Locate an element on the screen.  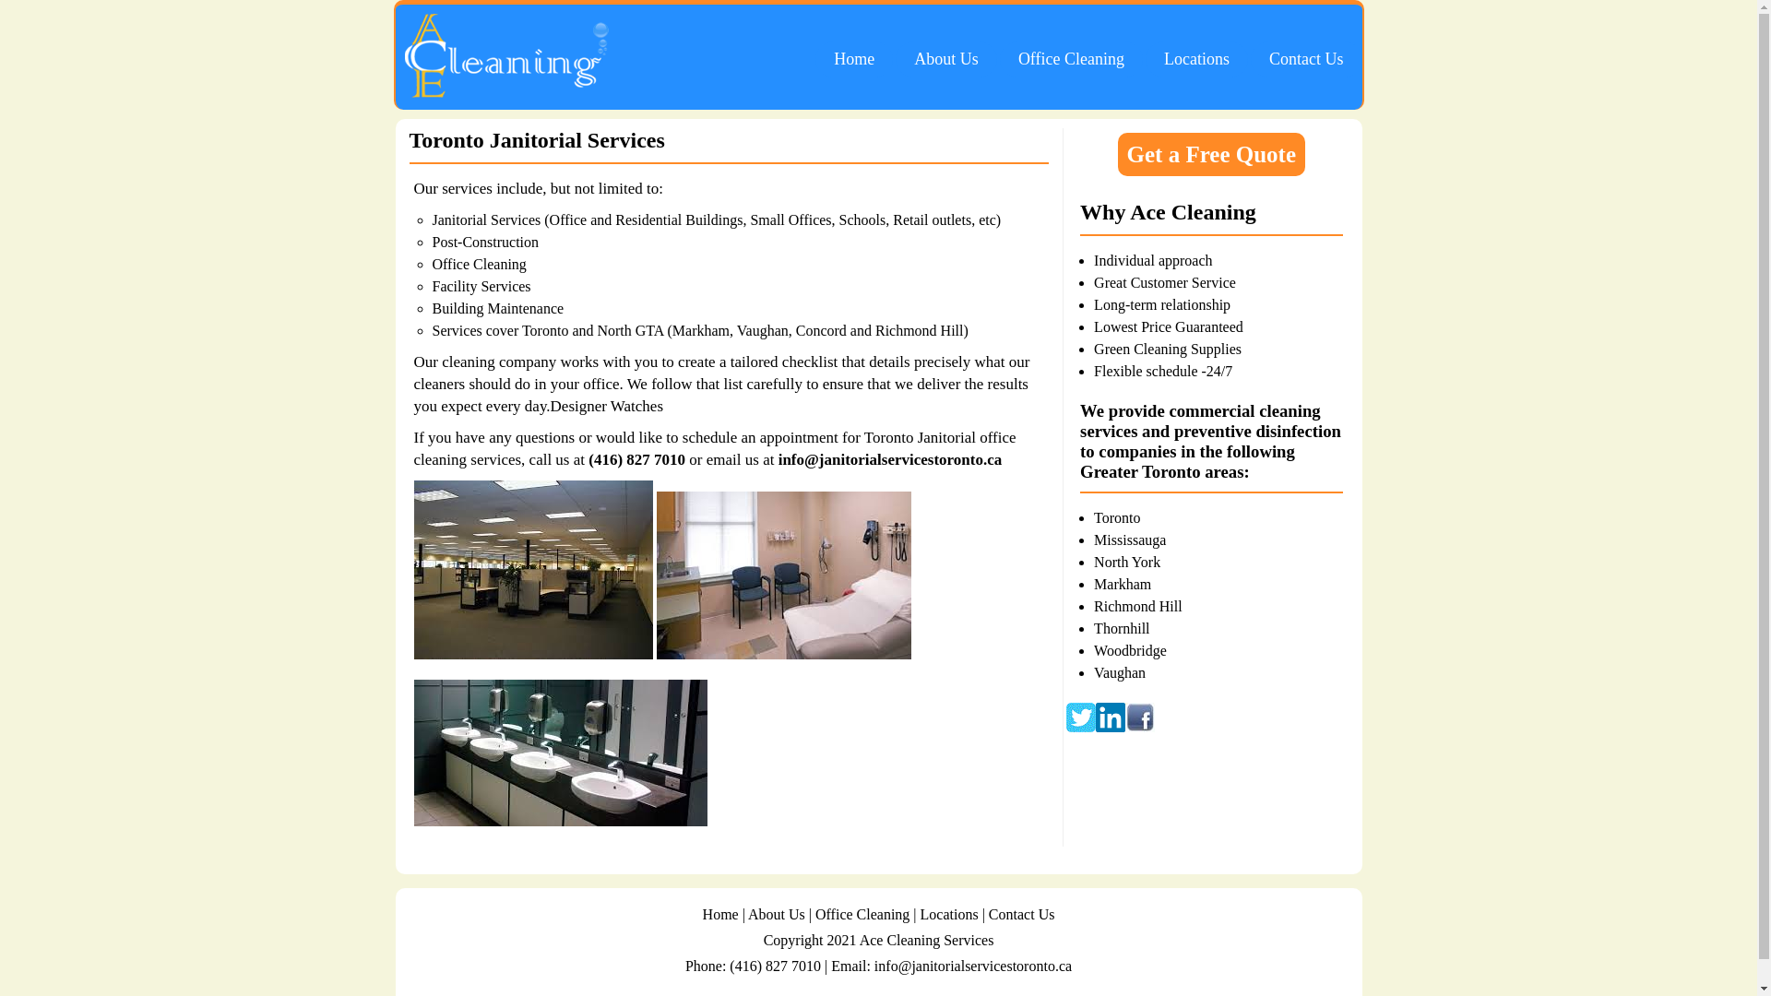
About Us is located at coordinates (946, 59).